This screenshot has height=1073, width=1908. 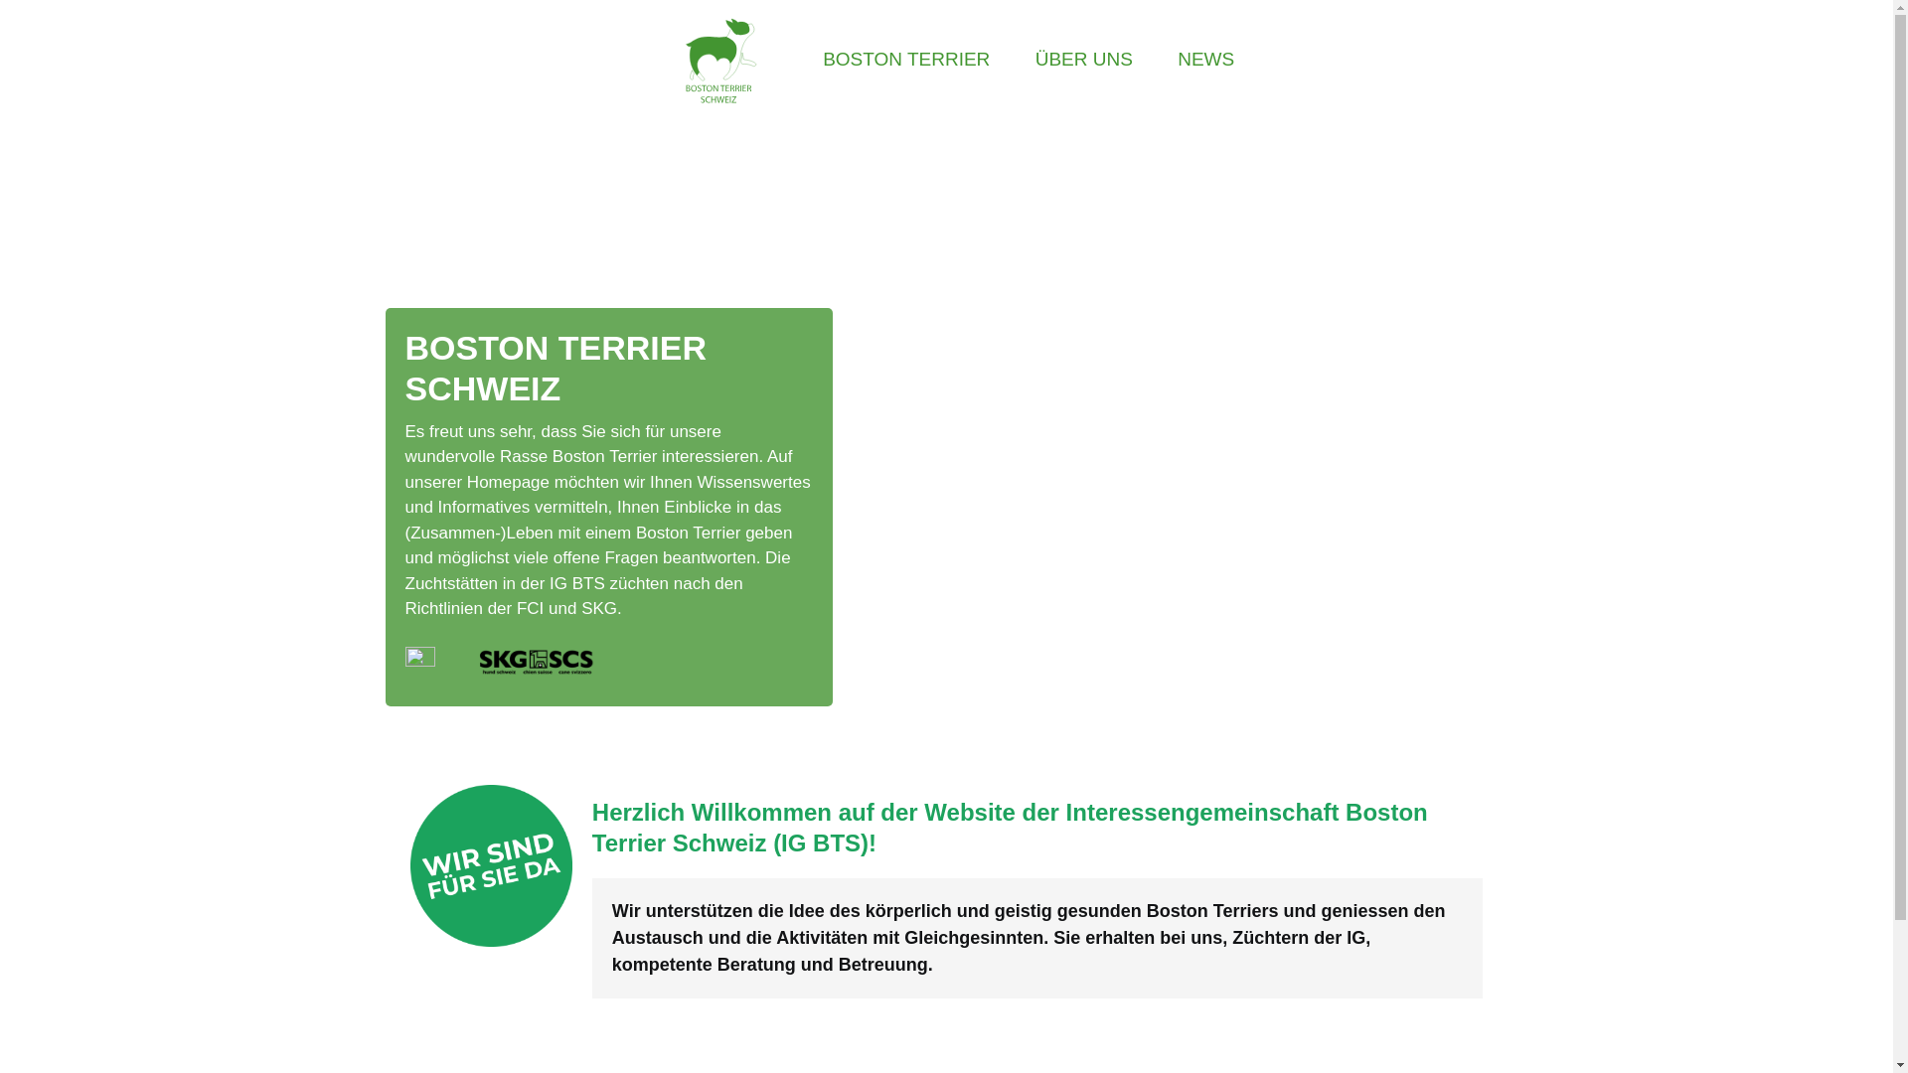 I want to click on NEWS, so click(x=1206, y=60).